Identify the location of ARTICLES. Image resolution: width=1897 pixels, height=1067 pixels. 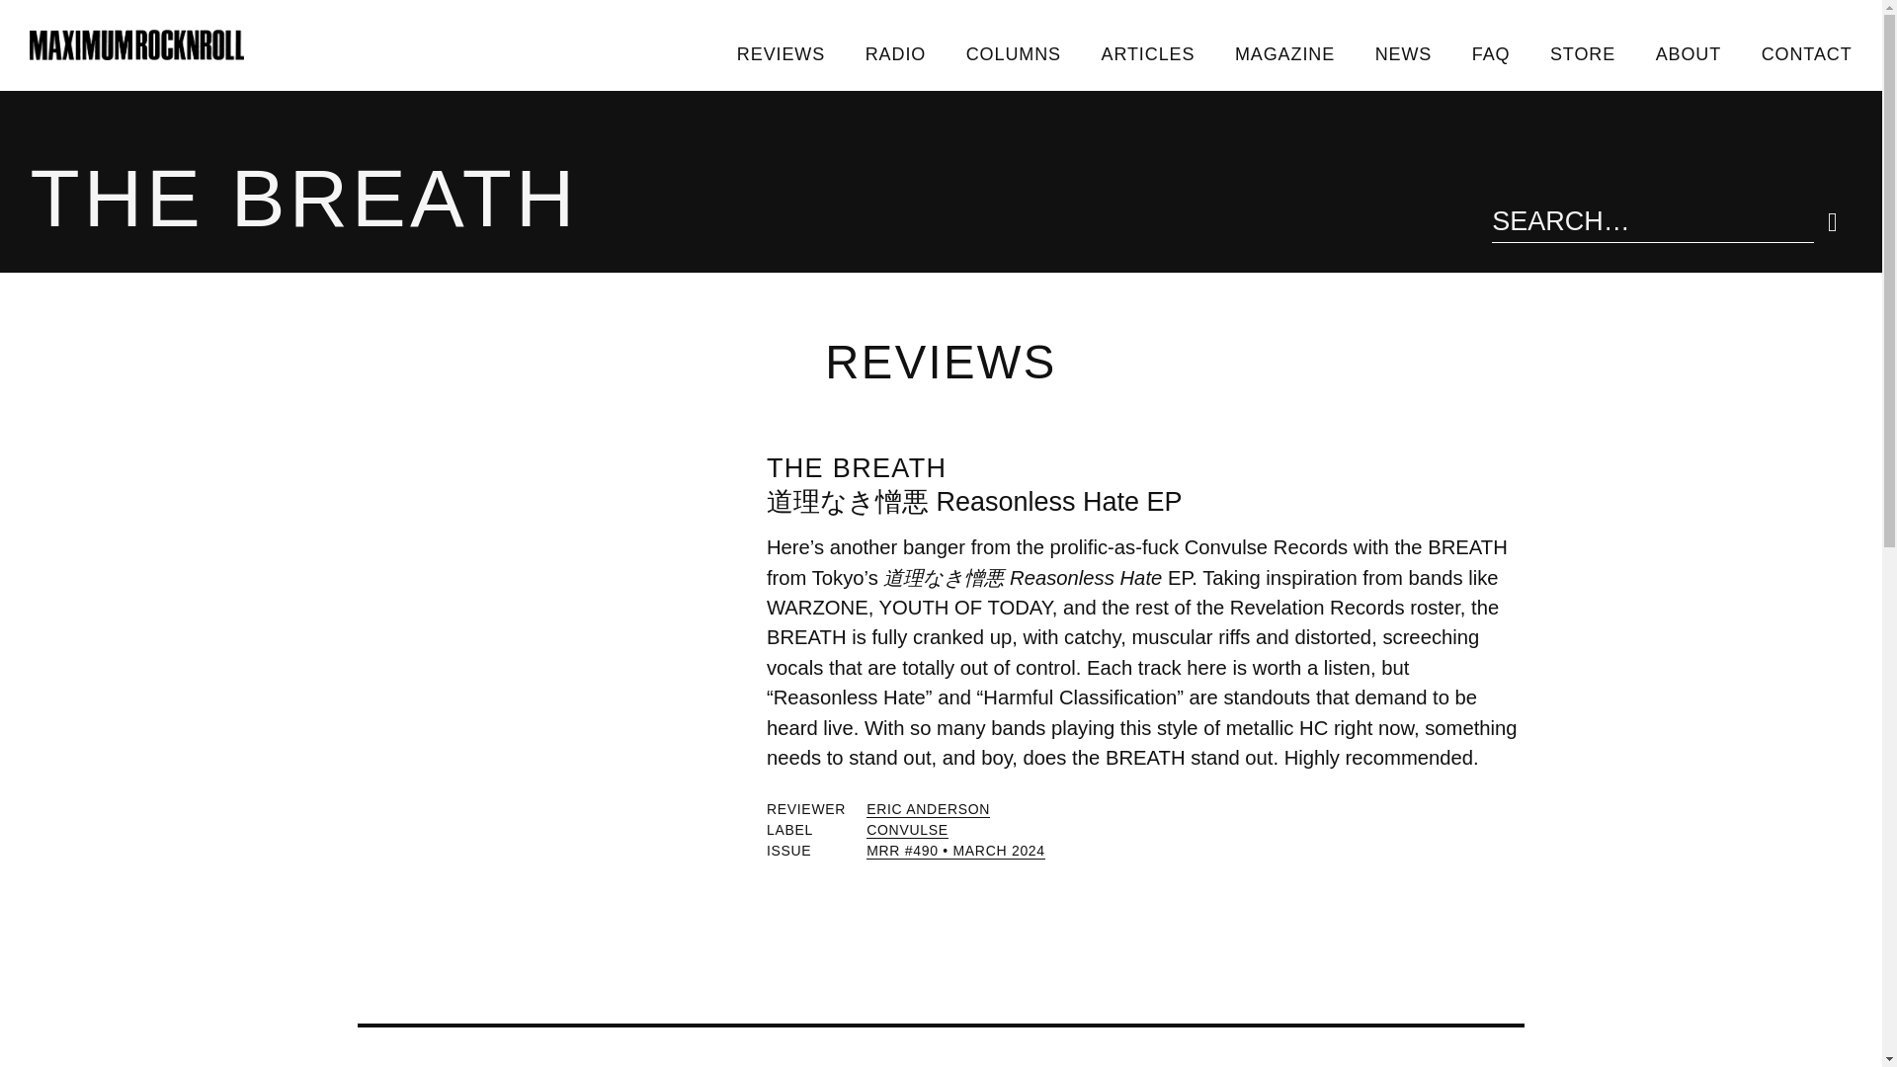
(1147, 53).